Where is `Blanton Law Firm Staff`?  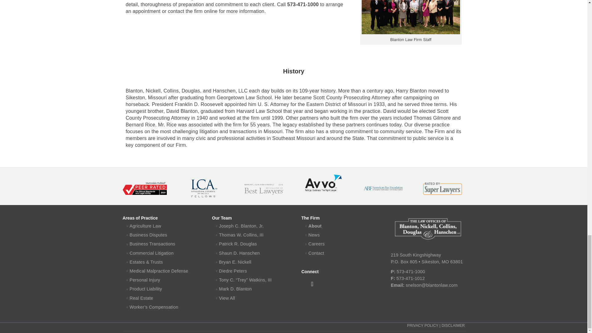 Blanton Law Firm Staff is located at coordinates (410, 17).